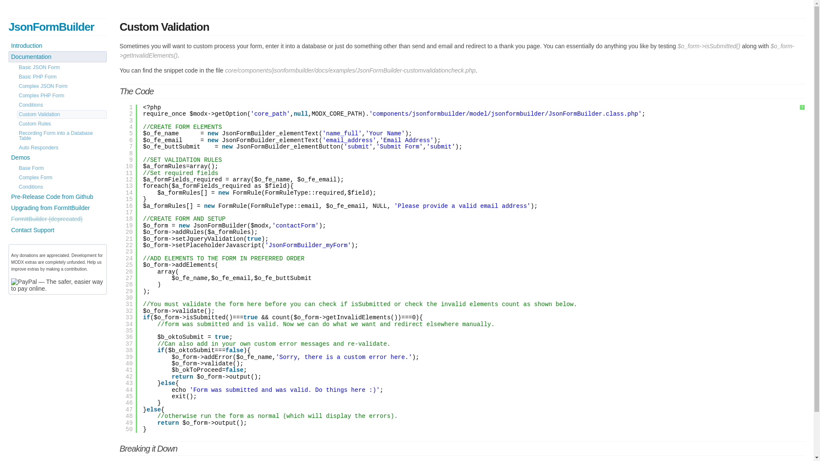 The image size is (820, 461). Describe the element at coordinates (802, 108) in the screenshot. I see `?` at that location.